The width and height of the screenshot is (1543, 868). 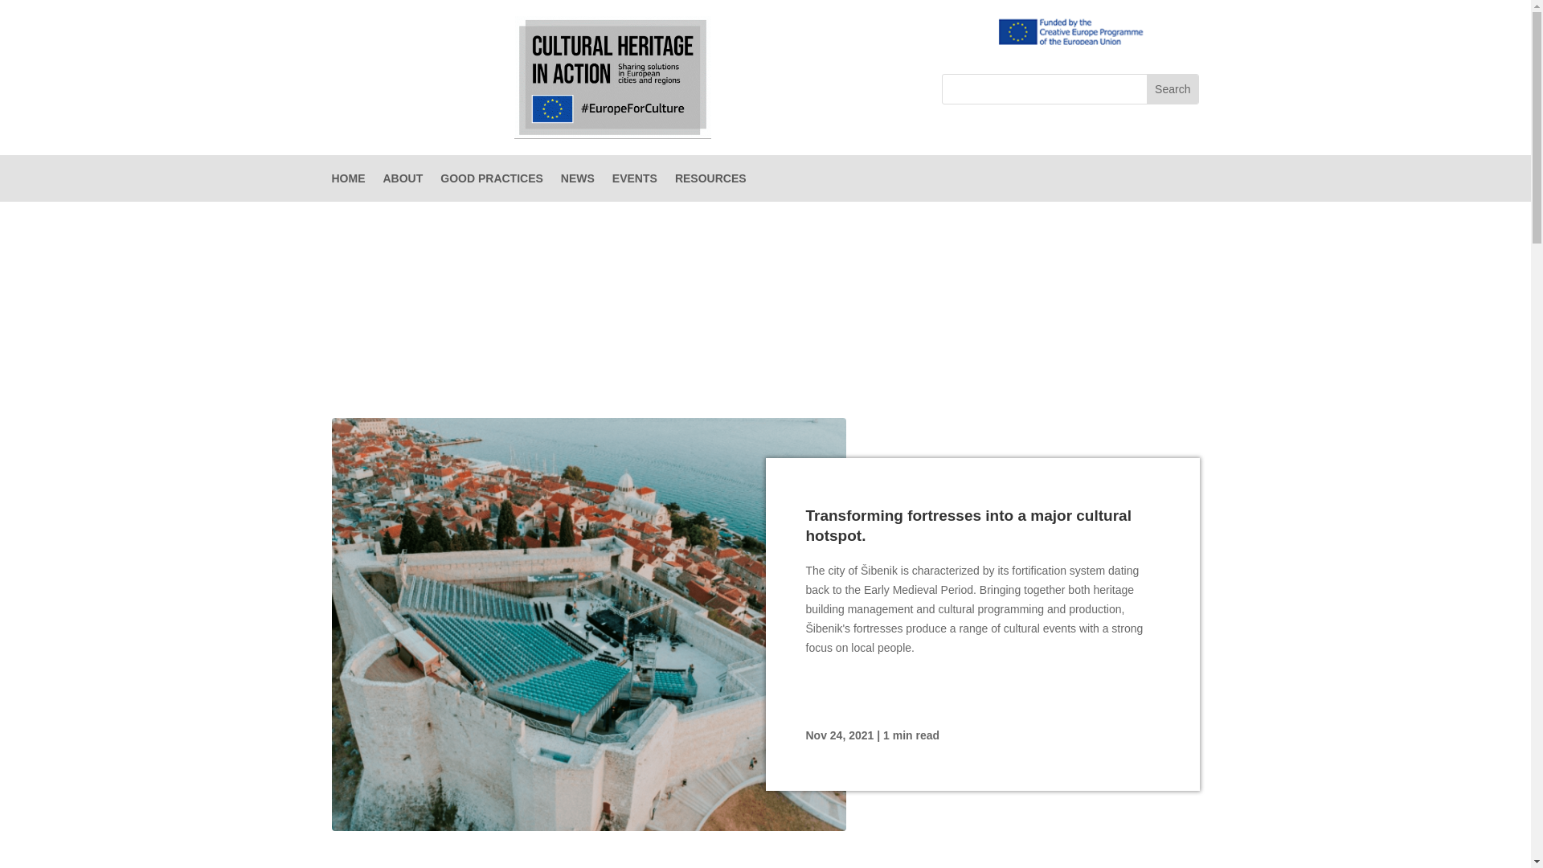 What do you see at coordinates (347, 181) in the screenshot?
I see `HOME` at bounding box center [347, 181].